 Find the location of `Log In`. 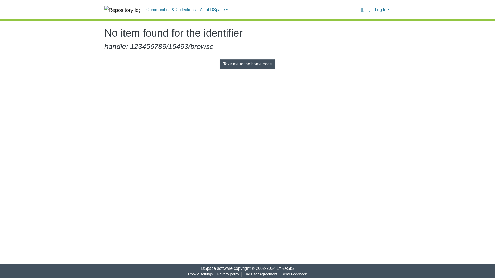

Log In is located at coordinates (382, 10).